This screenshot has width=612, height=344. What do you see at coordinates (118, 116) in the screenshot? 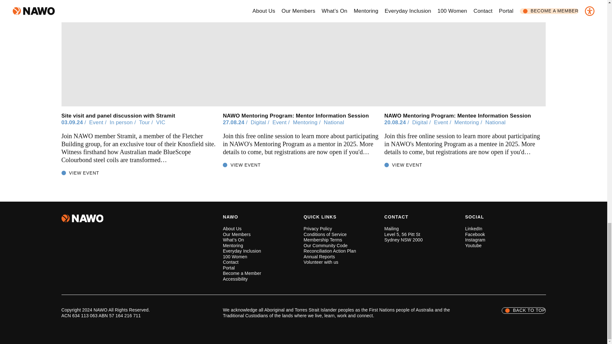
I see `Site visit and panel discussion with Stramit` at bounding box center [118, 116].